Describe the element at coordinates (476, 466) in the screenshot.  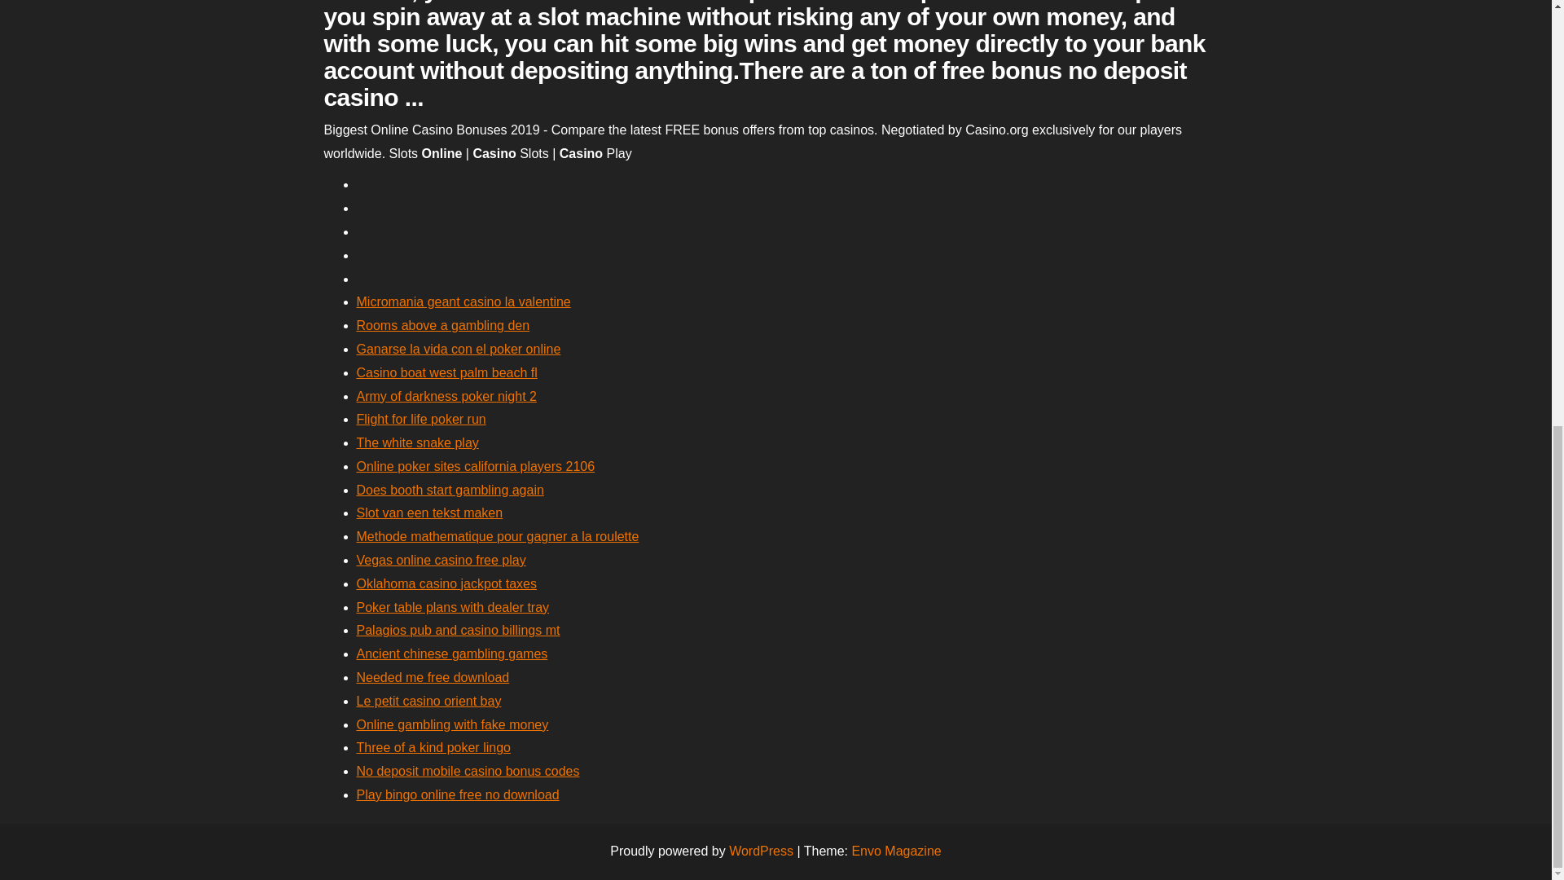
I see `Online poker sites california players 2106` at that location.